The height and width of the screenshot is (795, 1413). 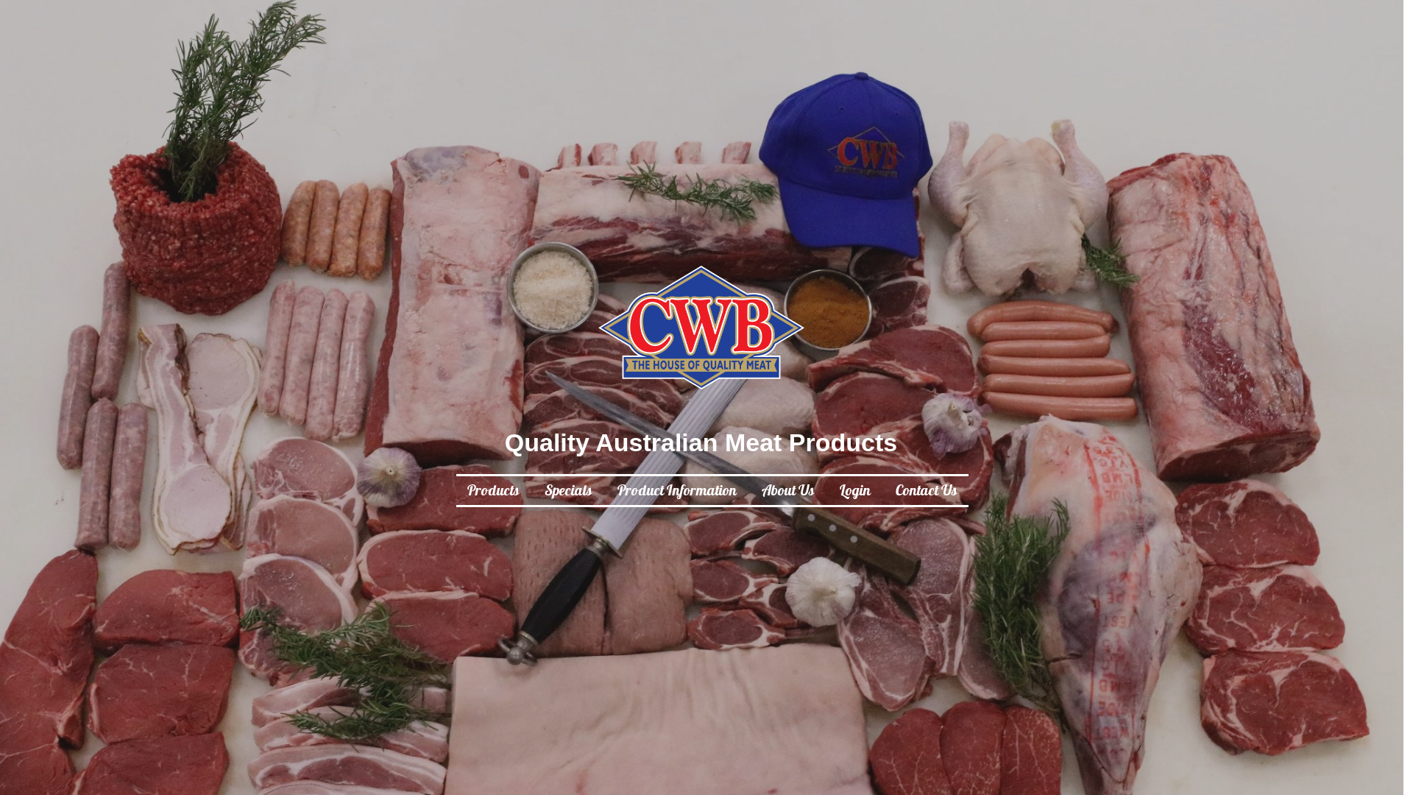 I want to click on Product Information, so click(x=676, y=492).